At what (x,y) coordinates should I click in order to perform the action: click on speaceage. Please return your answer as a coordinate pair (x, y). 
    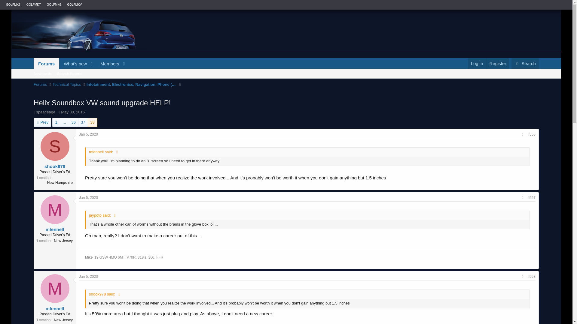
    Looking at the image, I should click on (46, 112).